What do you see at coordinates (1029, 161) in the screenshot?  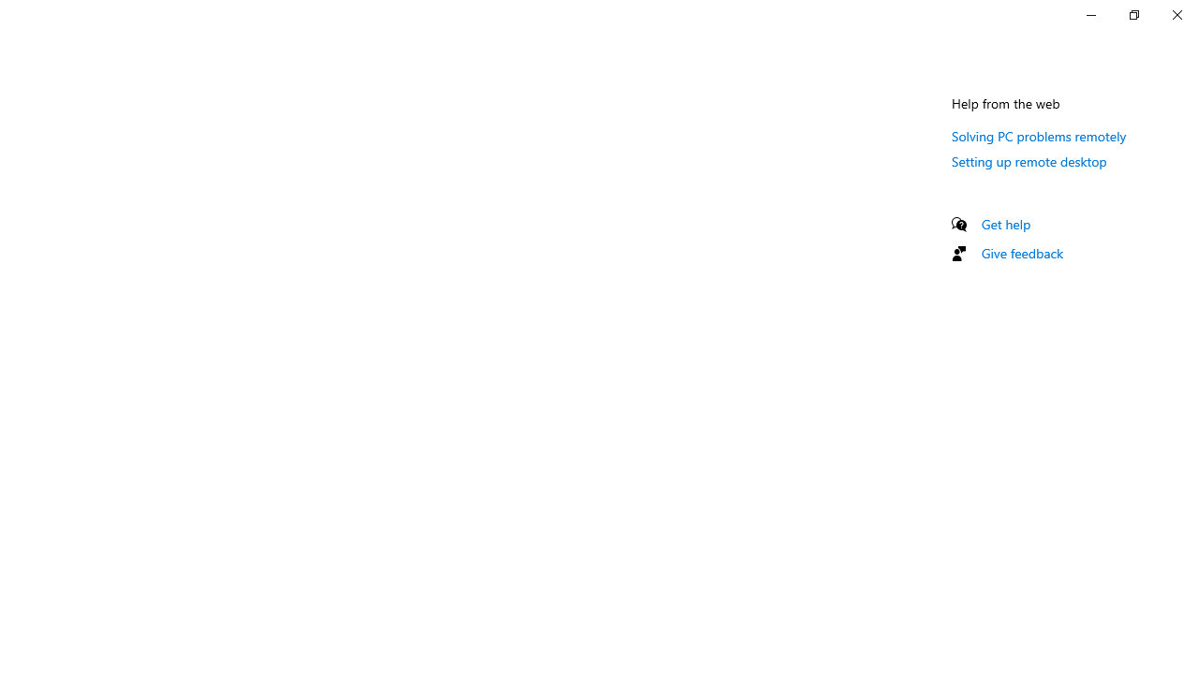 I see `Setting up remote desktop` at bounding box center [1029, 161].